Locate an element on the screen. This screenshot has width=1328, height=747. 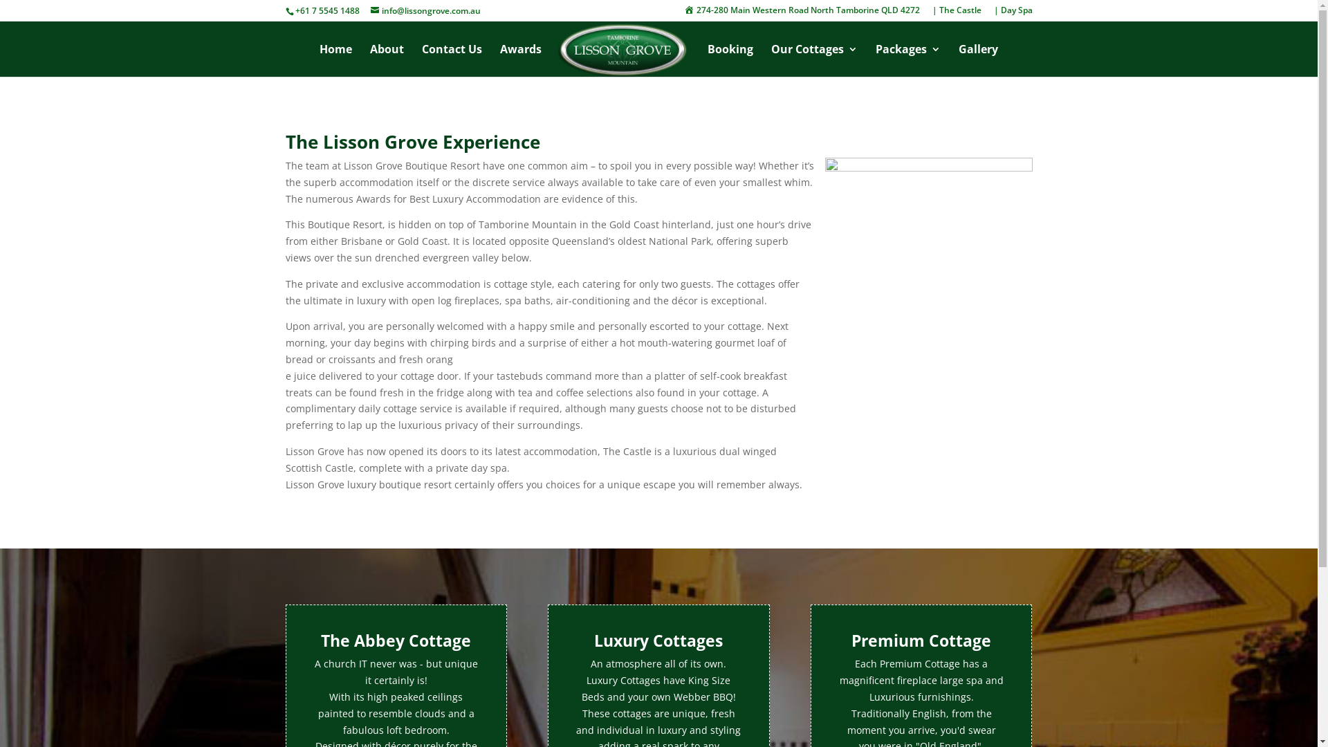
| Day Spa is located at coordinates (1013, 14).